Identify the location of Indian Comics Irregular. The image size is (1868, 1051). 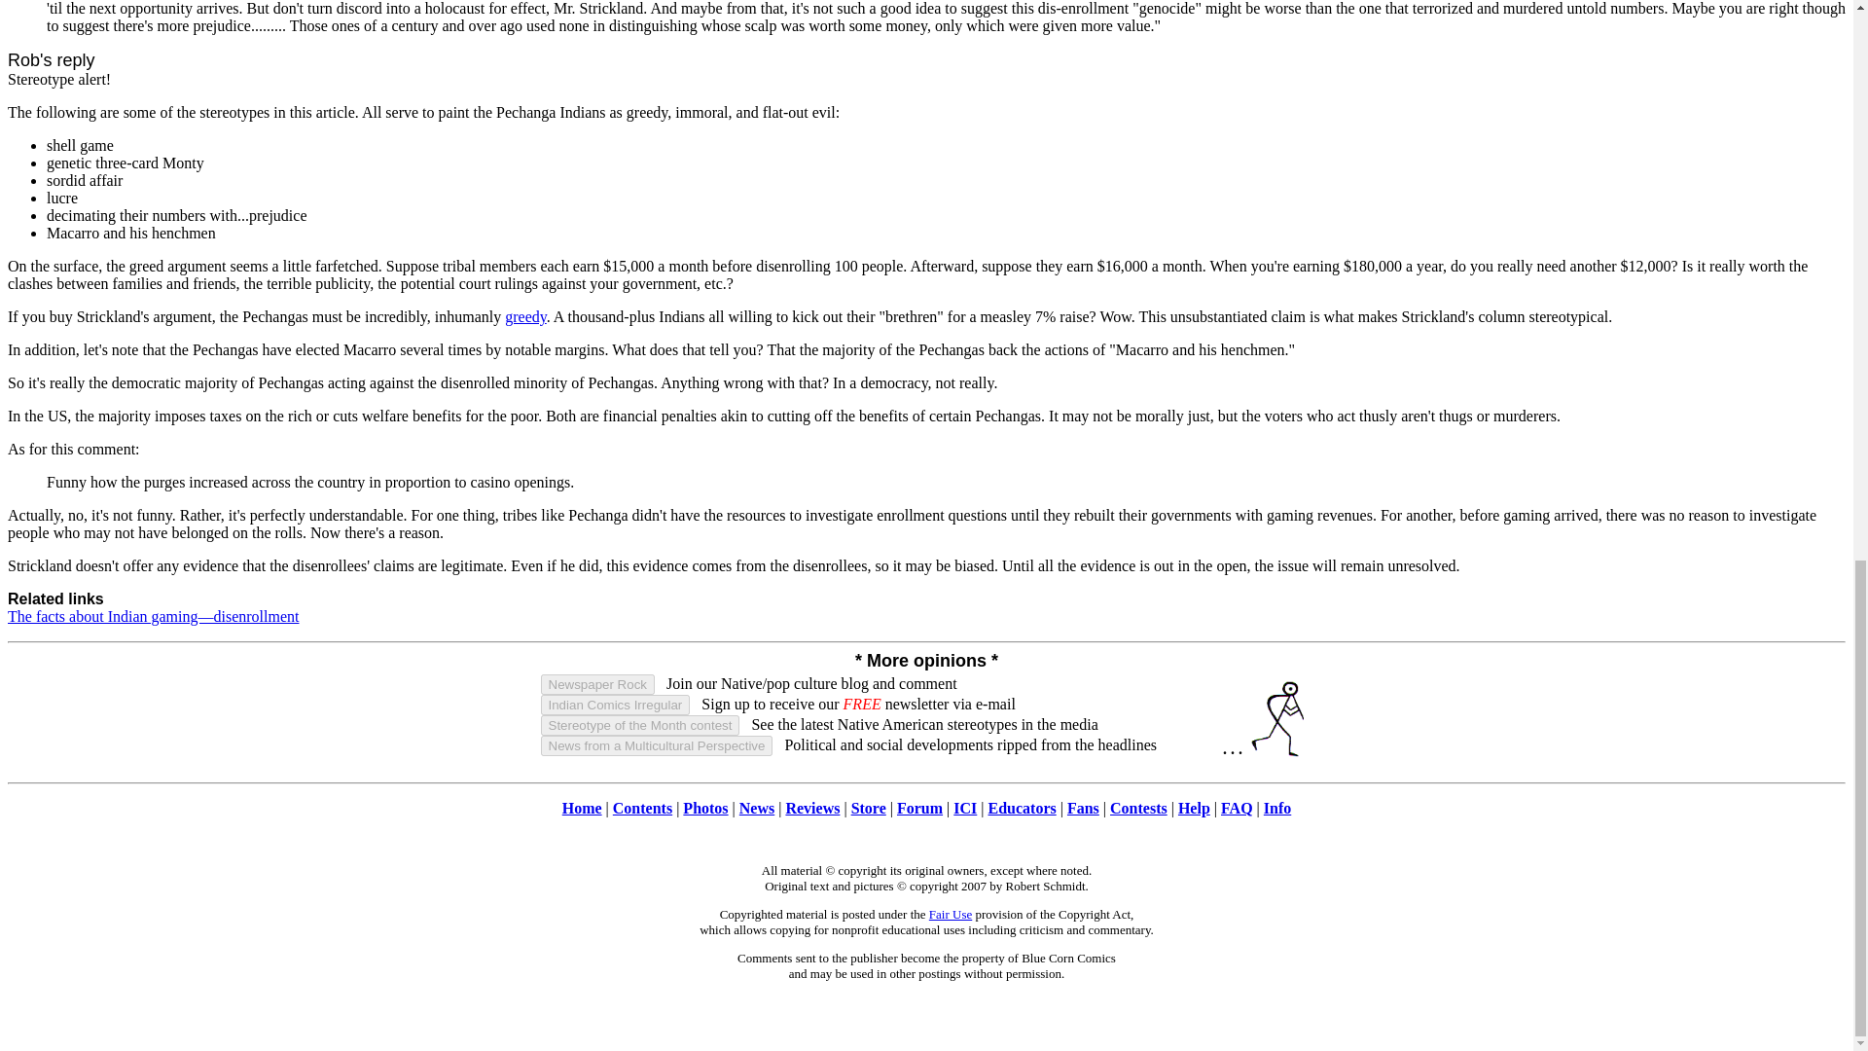
(616, 705).